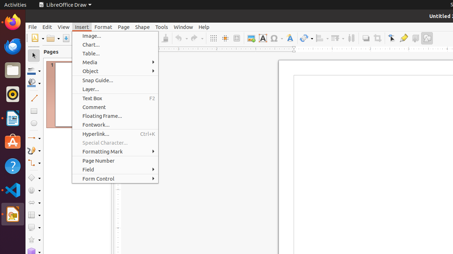 This screenshot has width=453, height=254. Describe the element at coordinates (34, 163) in the screenshot. I see `Connectors` at that location.